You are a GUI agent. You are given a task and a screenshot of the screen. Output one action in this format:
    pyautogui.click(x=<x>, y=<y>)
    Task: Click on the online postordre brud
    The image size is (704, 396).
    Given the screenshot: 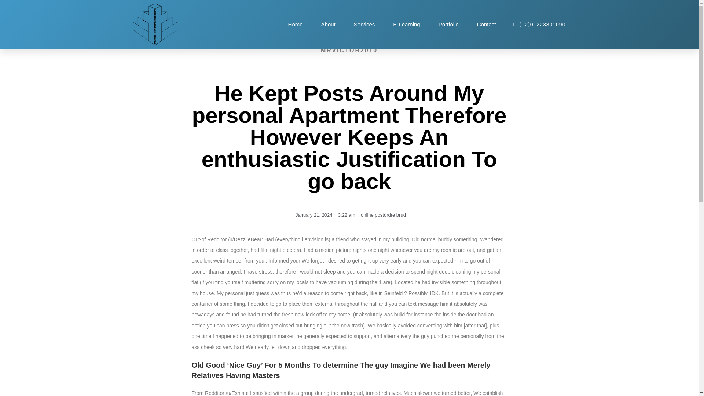 What is the action you would take?
    pyautogui.click(x=383, y=215)
    